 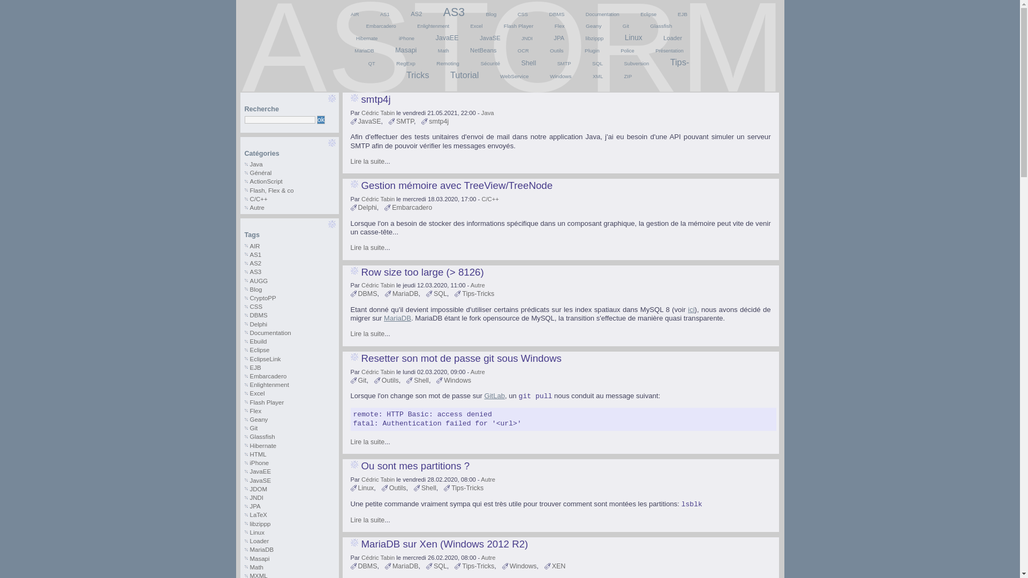 I want to click on HTML, so click(x=258, y=454).